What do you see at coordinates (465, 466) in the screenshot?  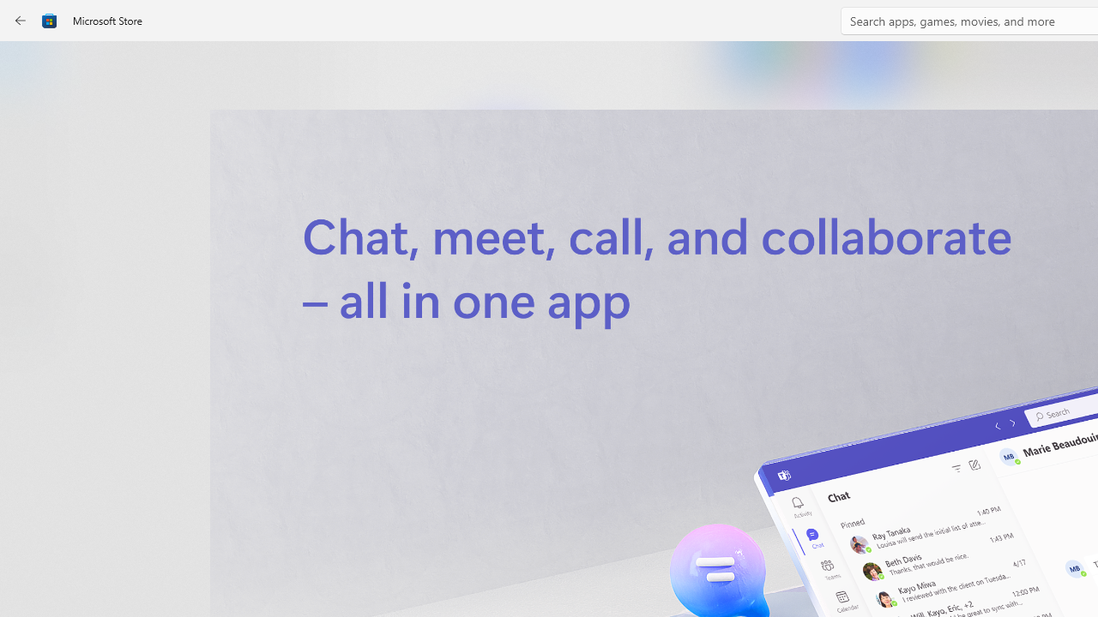 I see `2.6 stars. Click to skip to ratings and reviews` at bounding box center [465, 466].